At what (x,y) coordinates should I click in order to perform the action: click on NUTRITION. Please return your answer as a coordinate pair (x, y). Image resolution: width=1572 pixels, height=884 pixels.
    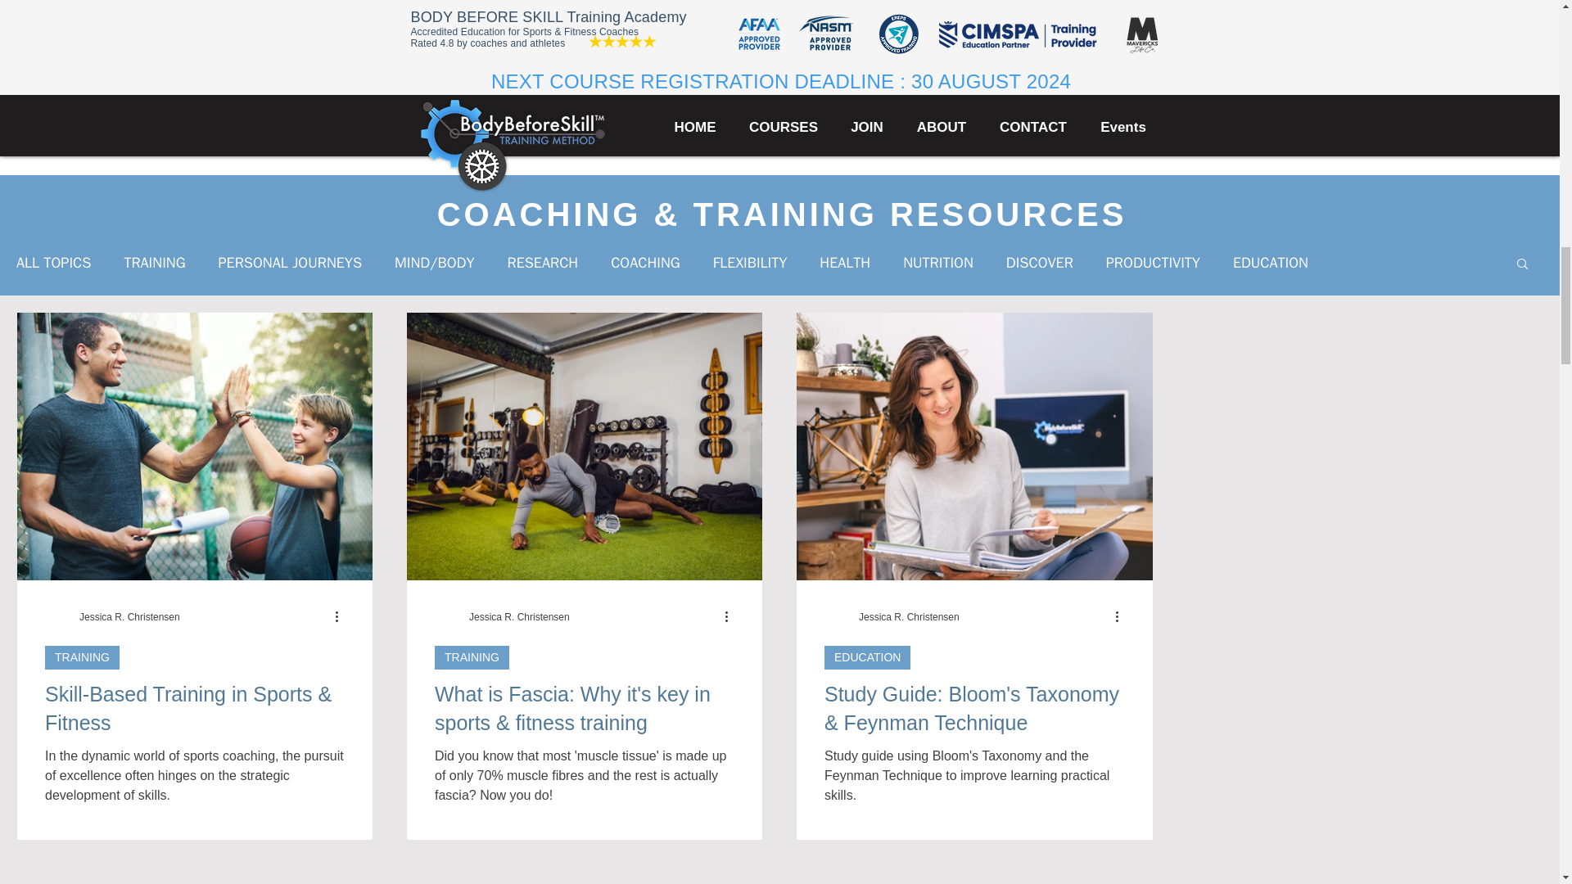
    Looking at the image, I should click on (937, 262).